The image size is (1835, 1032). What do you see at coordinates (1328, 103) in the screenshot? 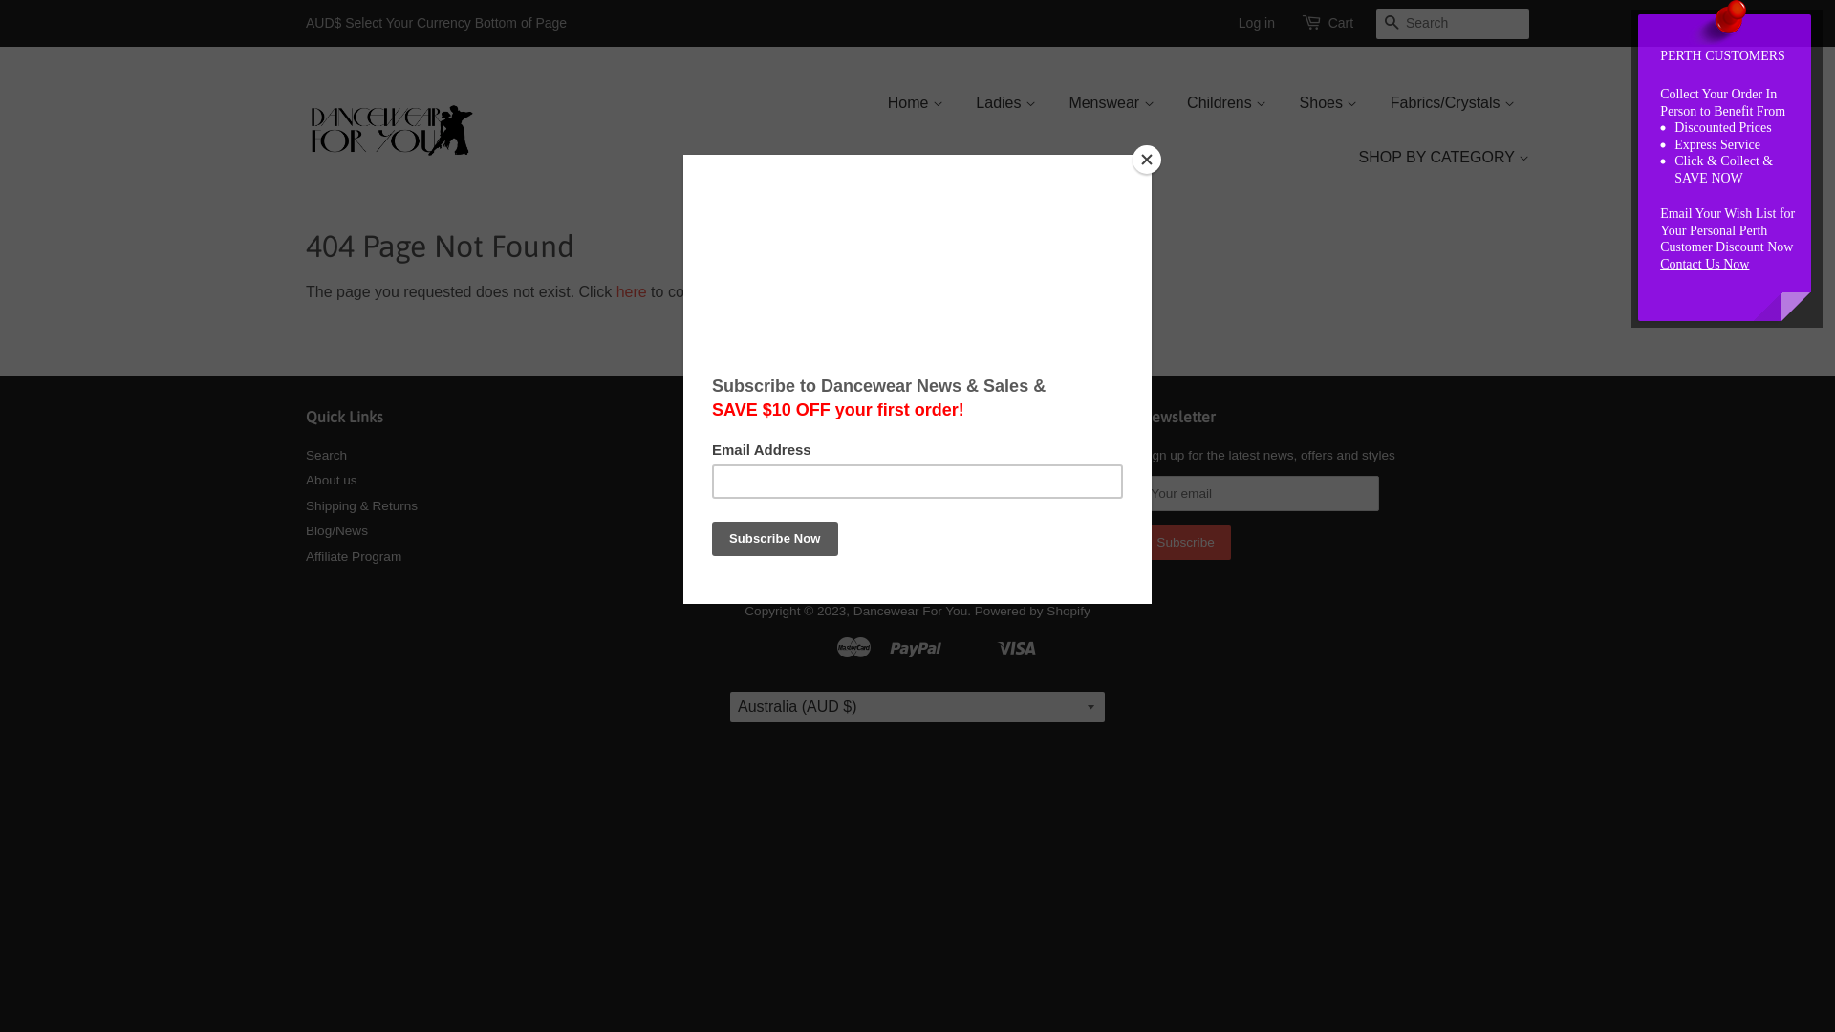
I see `Shoes` at bounding box center [1328, 103].